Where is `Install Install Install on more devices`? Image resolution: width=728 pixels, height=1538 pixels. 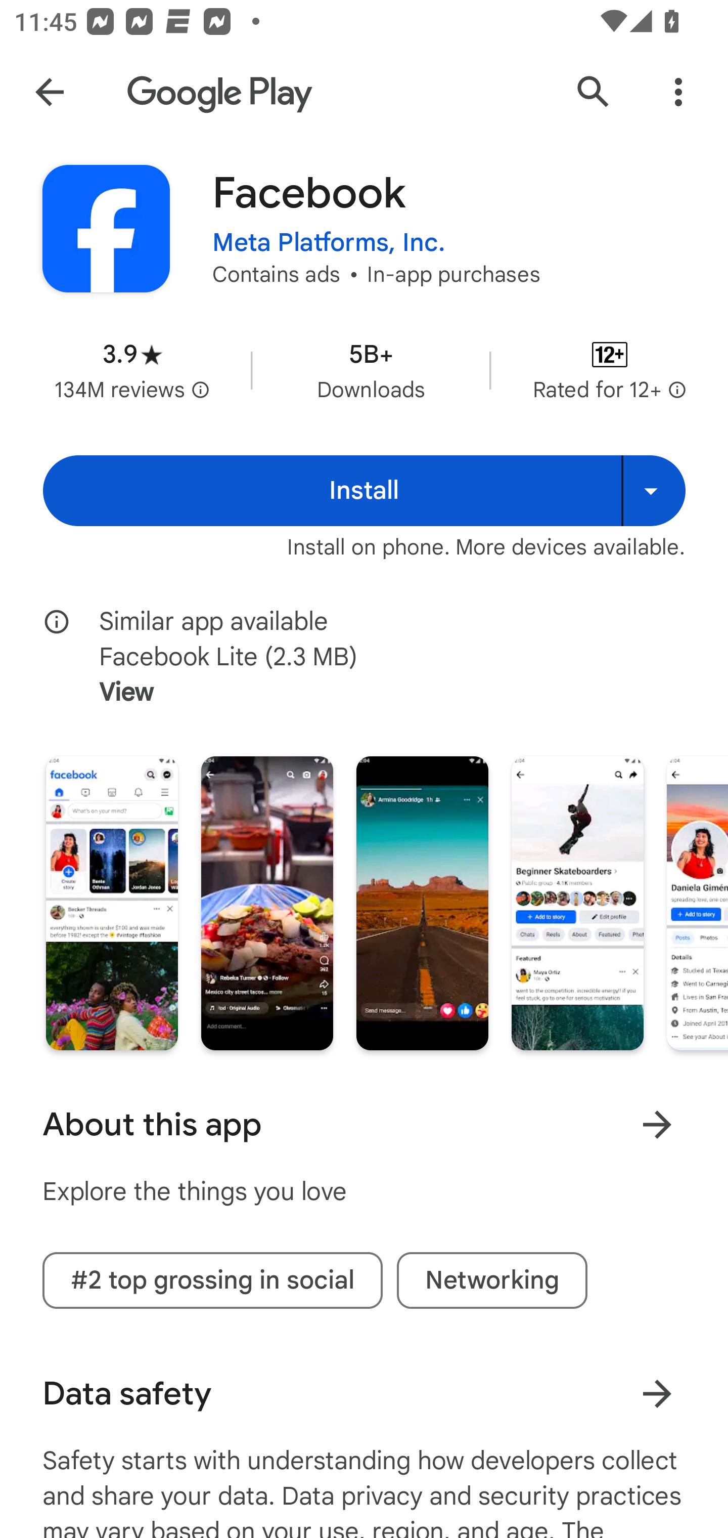
Install Install Install on more devices is located at coordinates (364, 490).